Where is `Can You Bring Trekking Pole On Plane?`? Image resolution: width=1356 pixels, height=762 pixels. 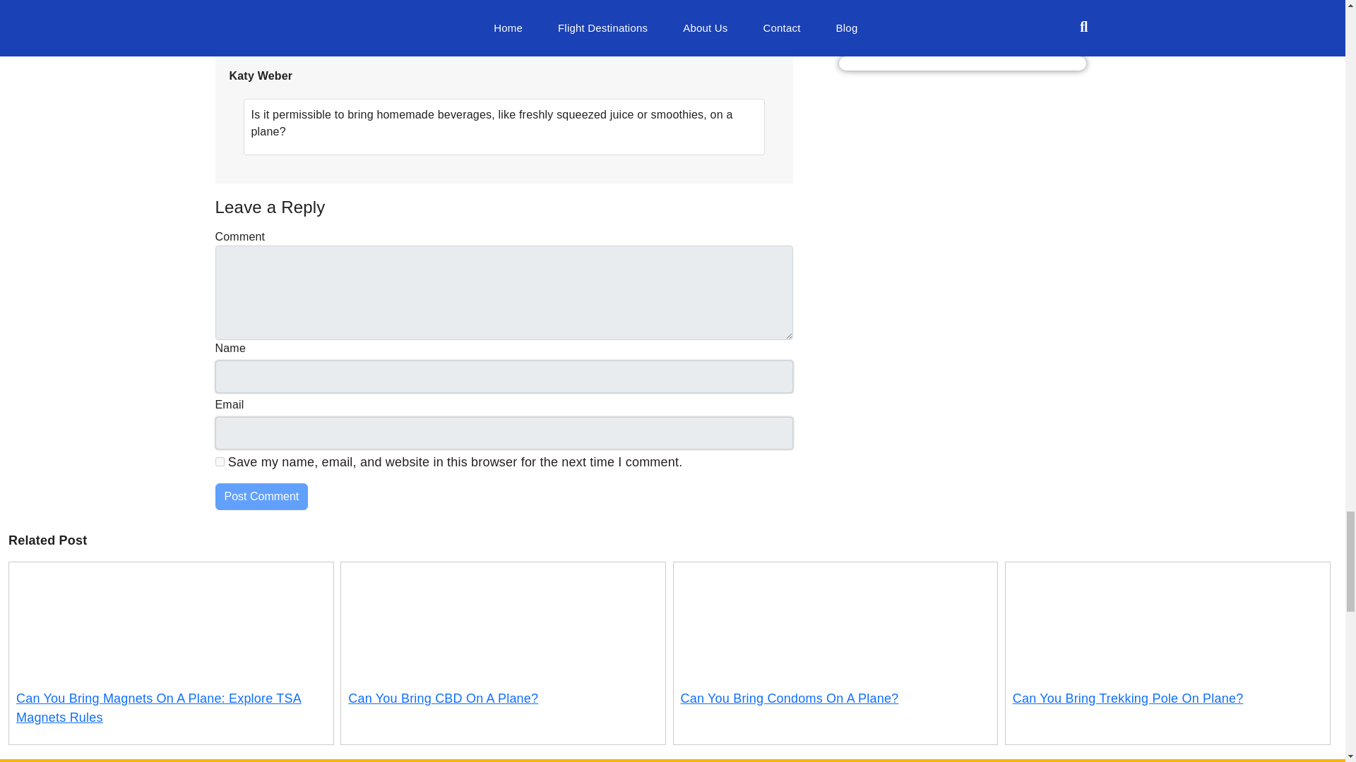 Can You Bring Trekking Pole On Plane? is located at coordinates (1128, 698).